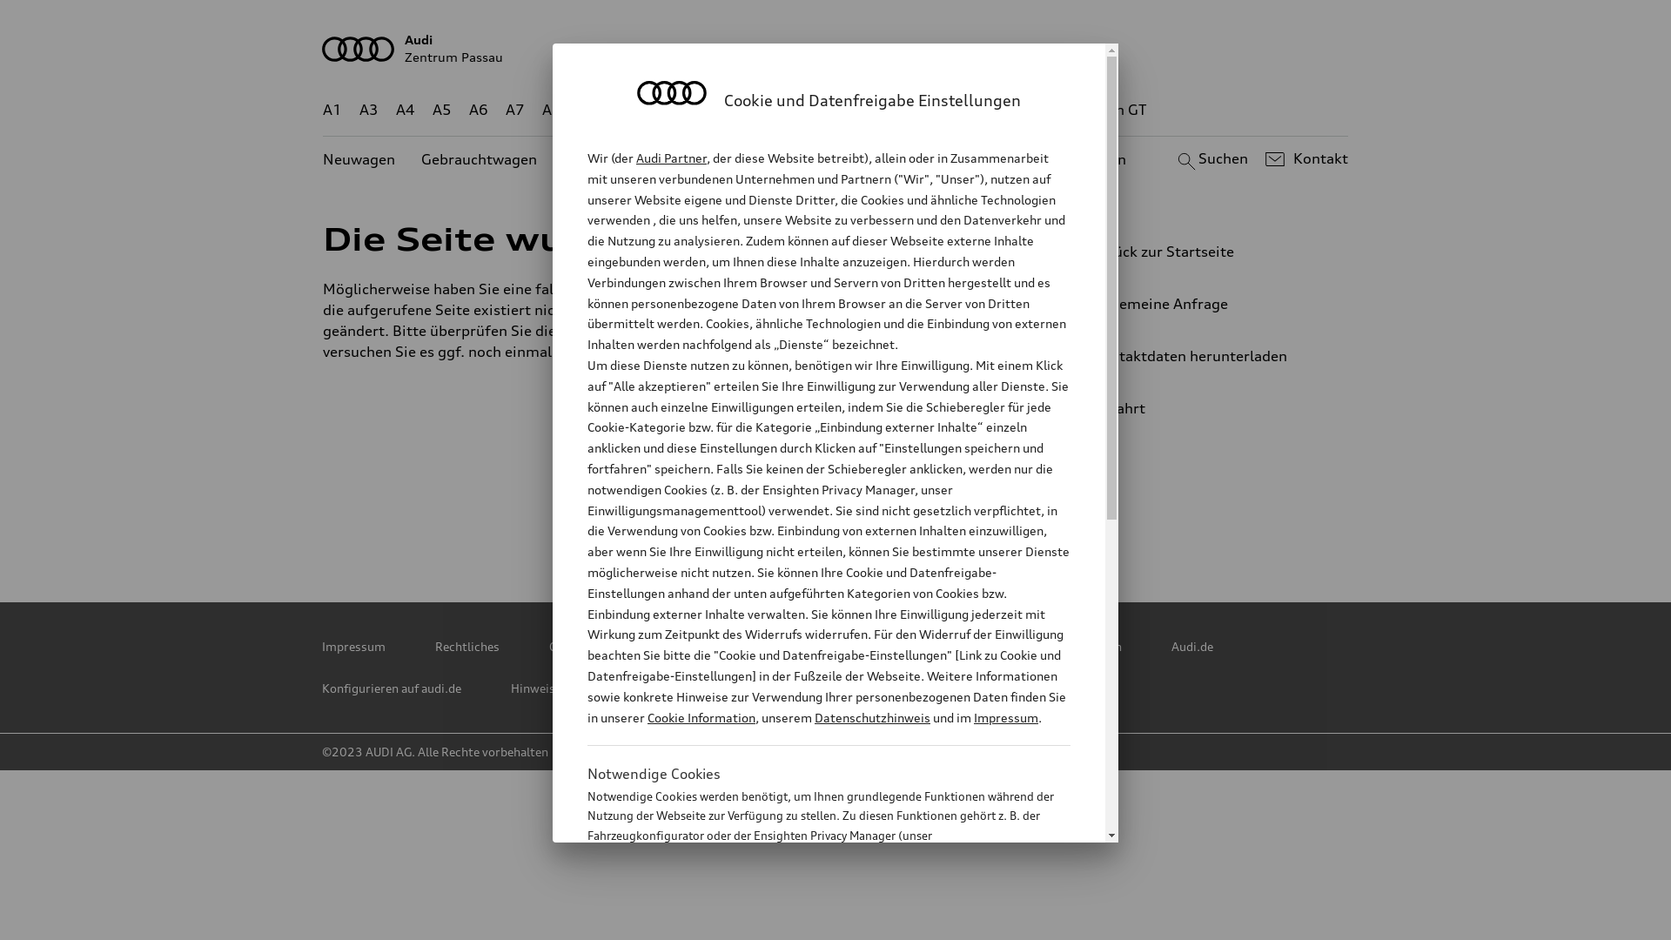 Image resolution: width=1671 pixels, height=940 pixels. I want to click on Facebook, so click(762, 520).